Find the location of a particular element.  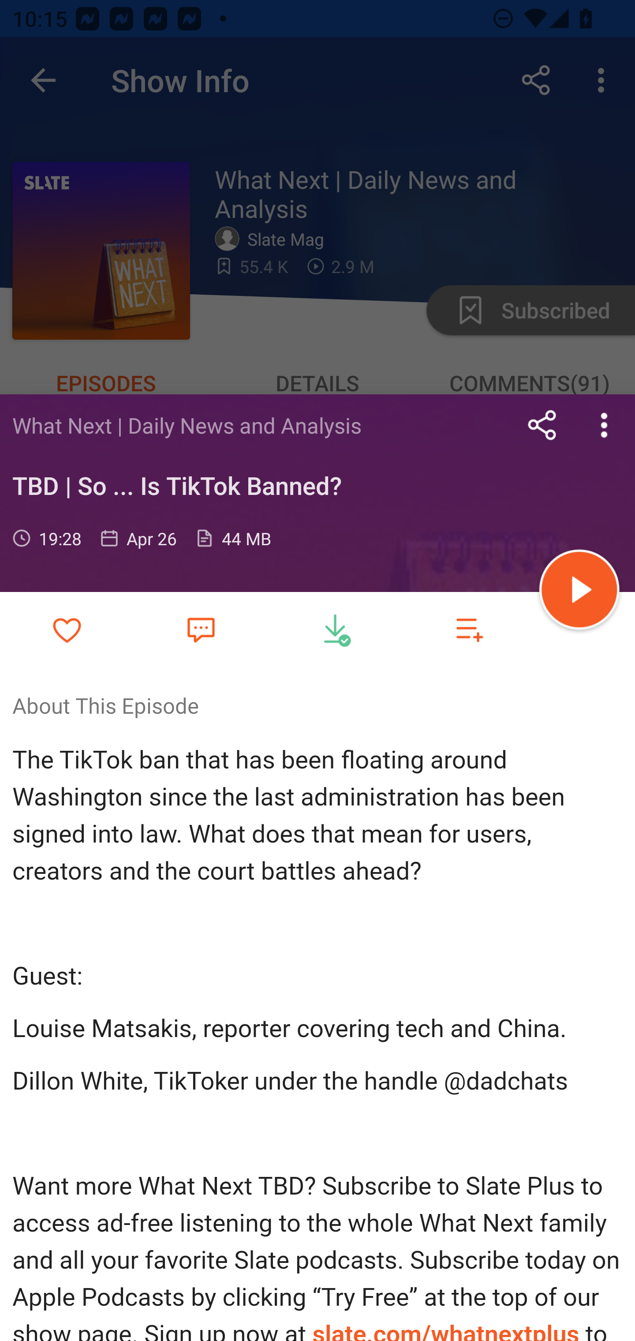

Share is located at coordinates (542, 425).